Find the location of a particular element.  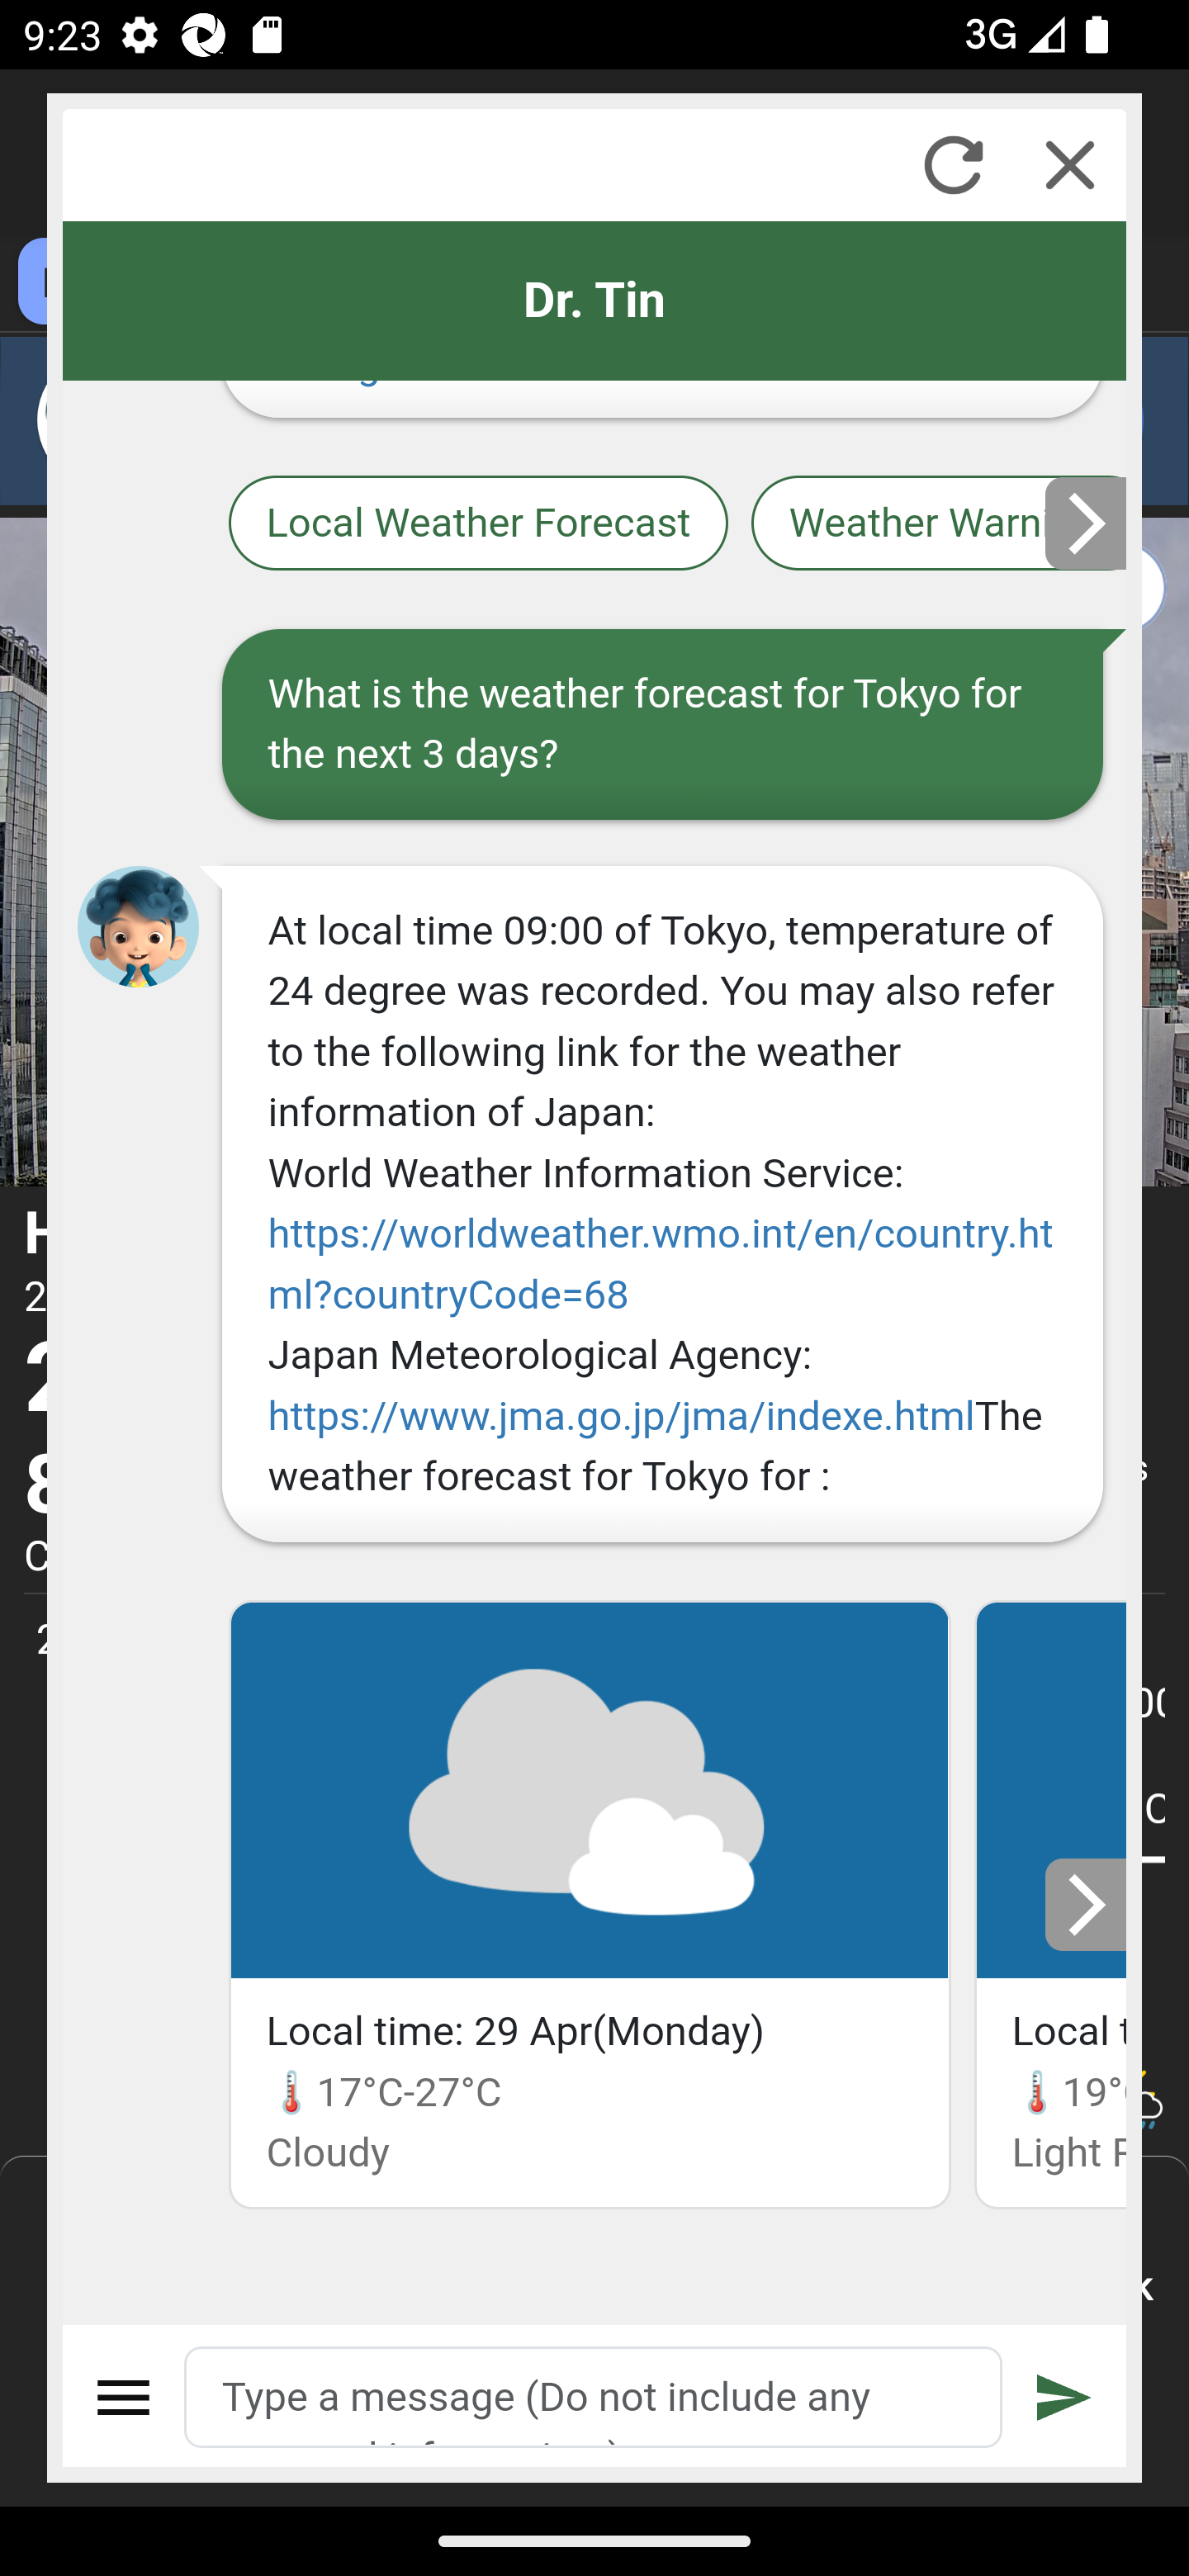

Next slide is located at coordinates (1087, 1904).